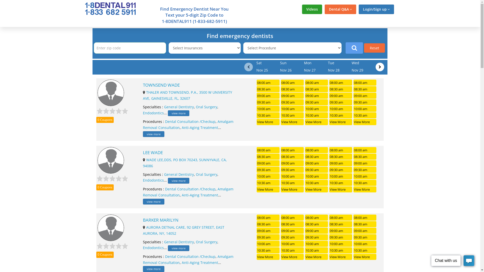  What do you see at coordinates (259, 108) in the screenshot?
I see `North carolina` at bounding box center [259, 108].